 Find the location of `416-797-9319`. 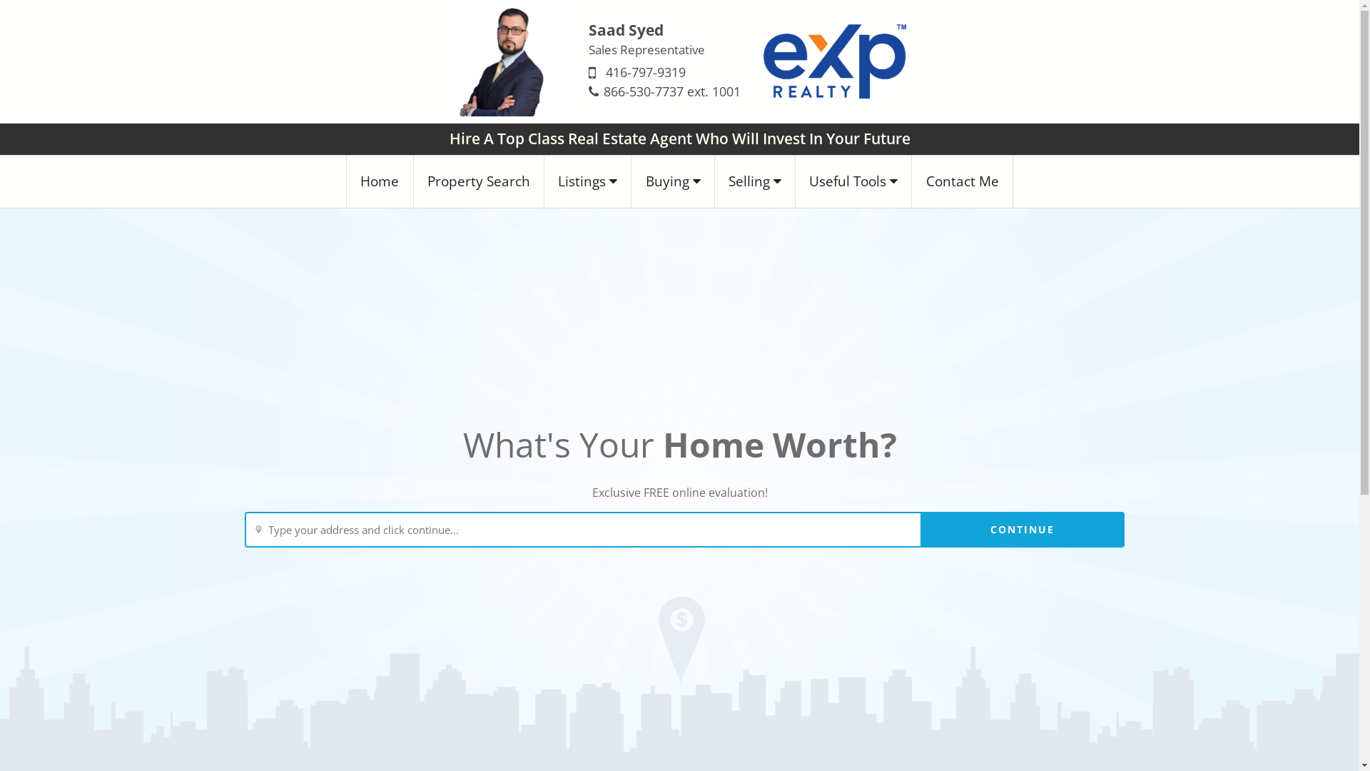

416-797-9319 is located at coordinates (646, 72).